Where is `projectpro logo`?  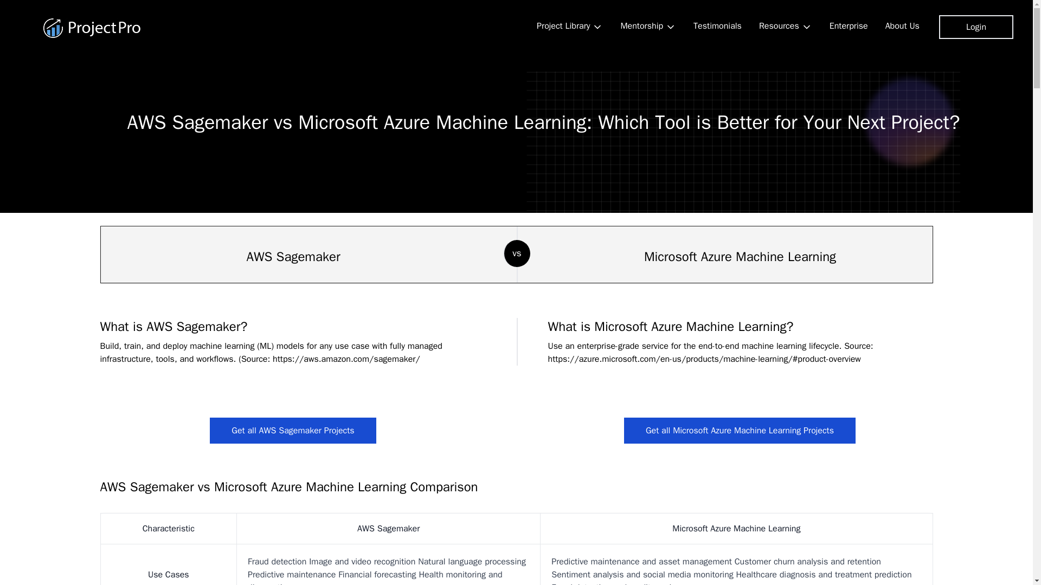
projectpro logo is located at coordinates (92, 28).